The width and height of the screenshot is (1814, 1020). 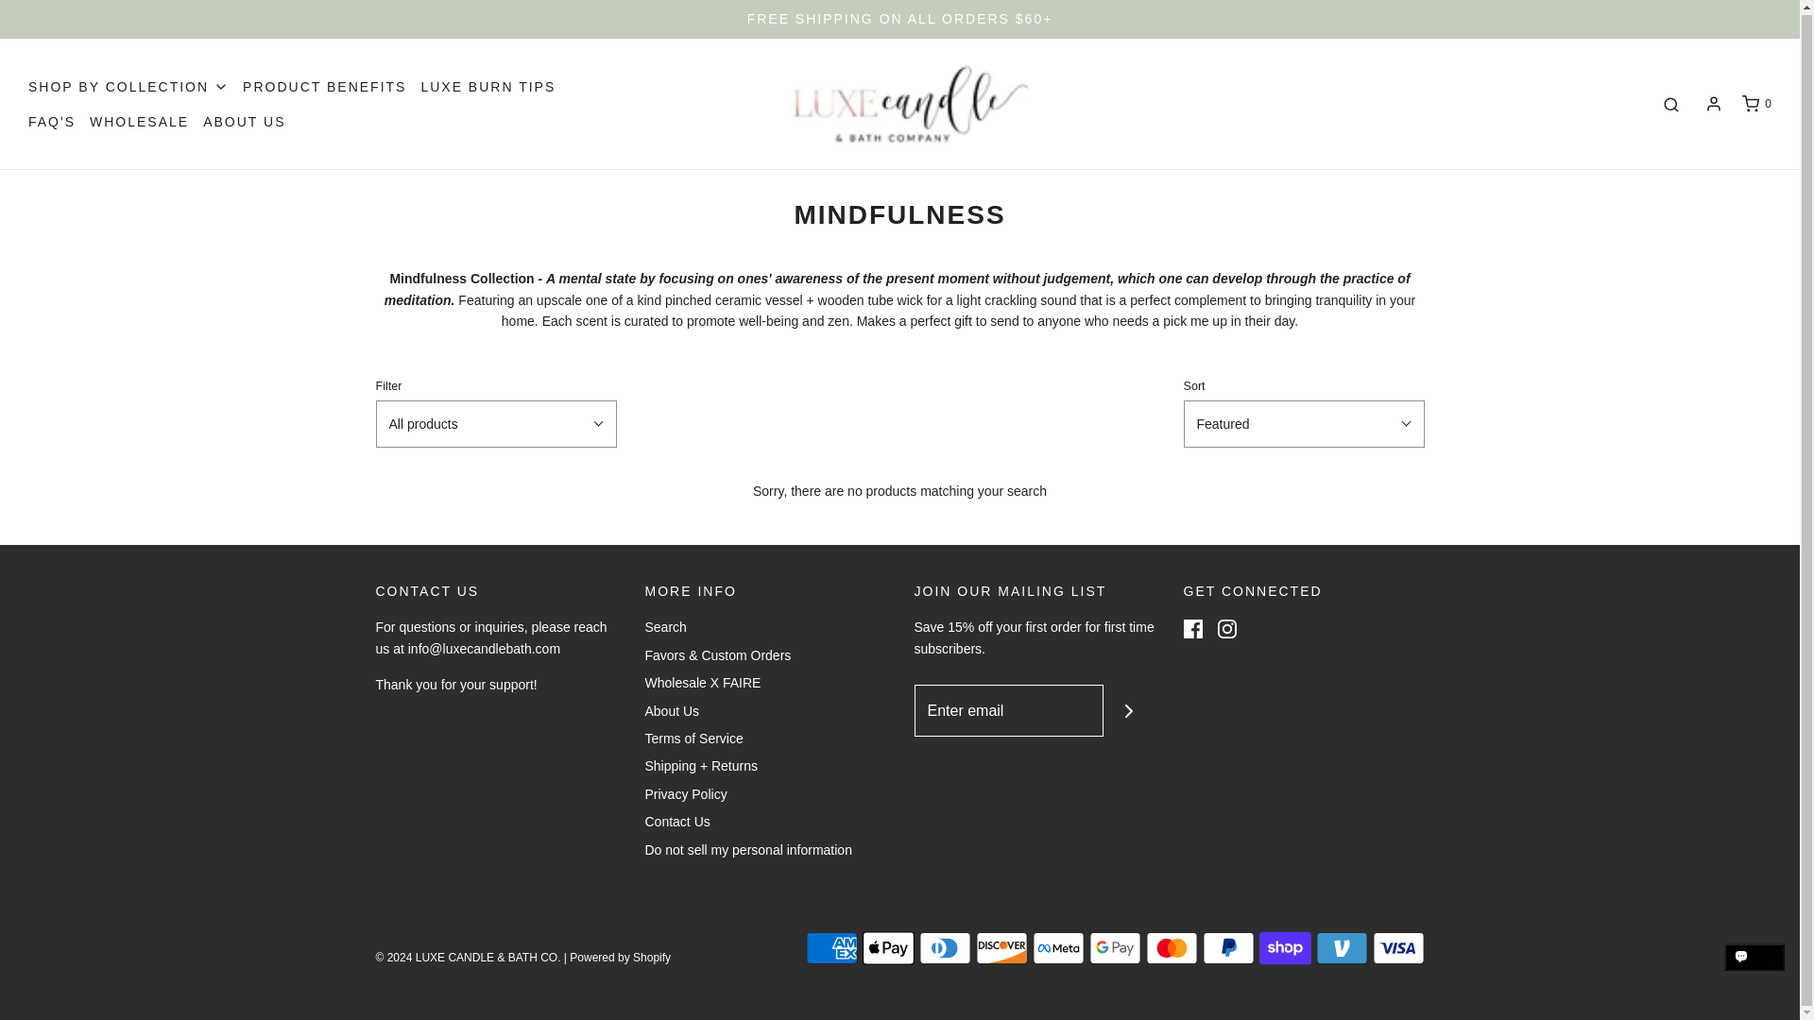 I want to click on WHOLESALE, so click(x=138, y=121).